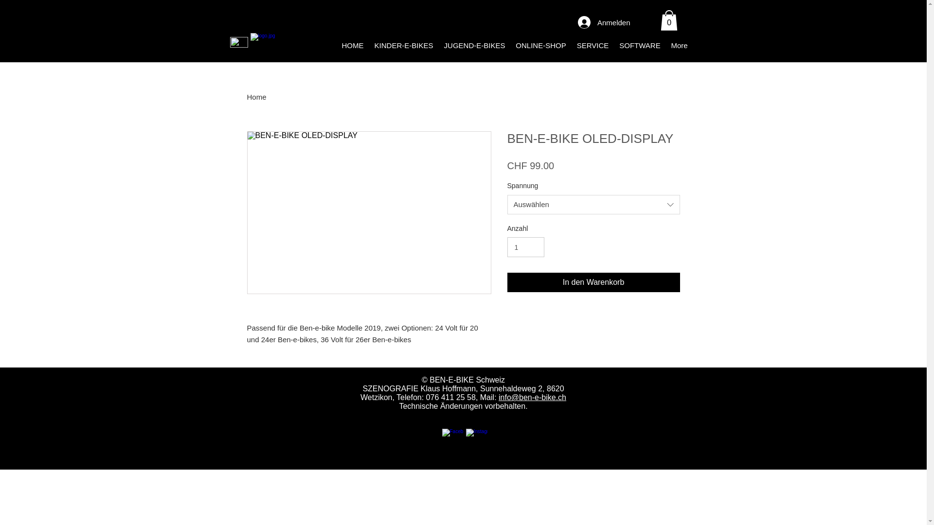 The height and width of the screenshot is (525, 934). I want to click on In den Warenkorb, so click(593, 282).